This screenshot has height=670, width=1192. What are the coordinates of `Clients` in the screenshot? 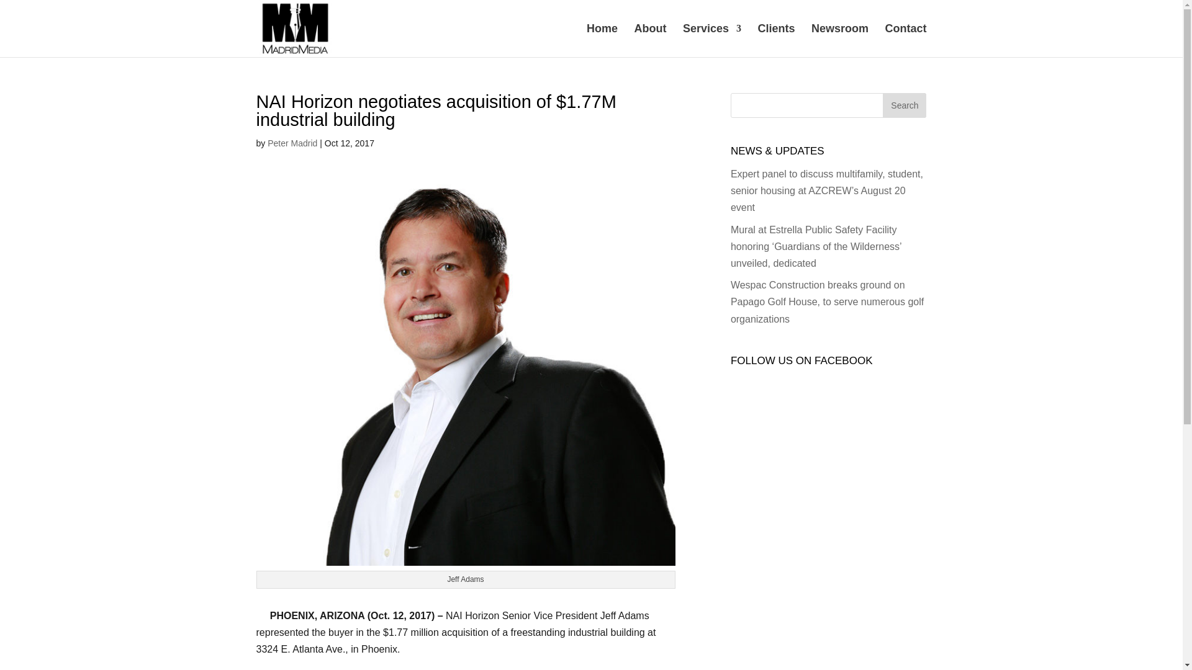 It's located at (776, 40).